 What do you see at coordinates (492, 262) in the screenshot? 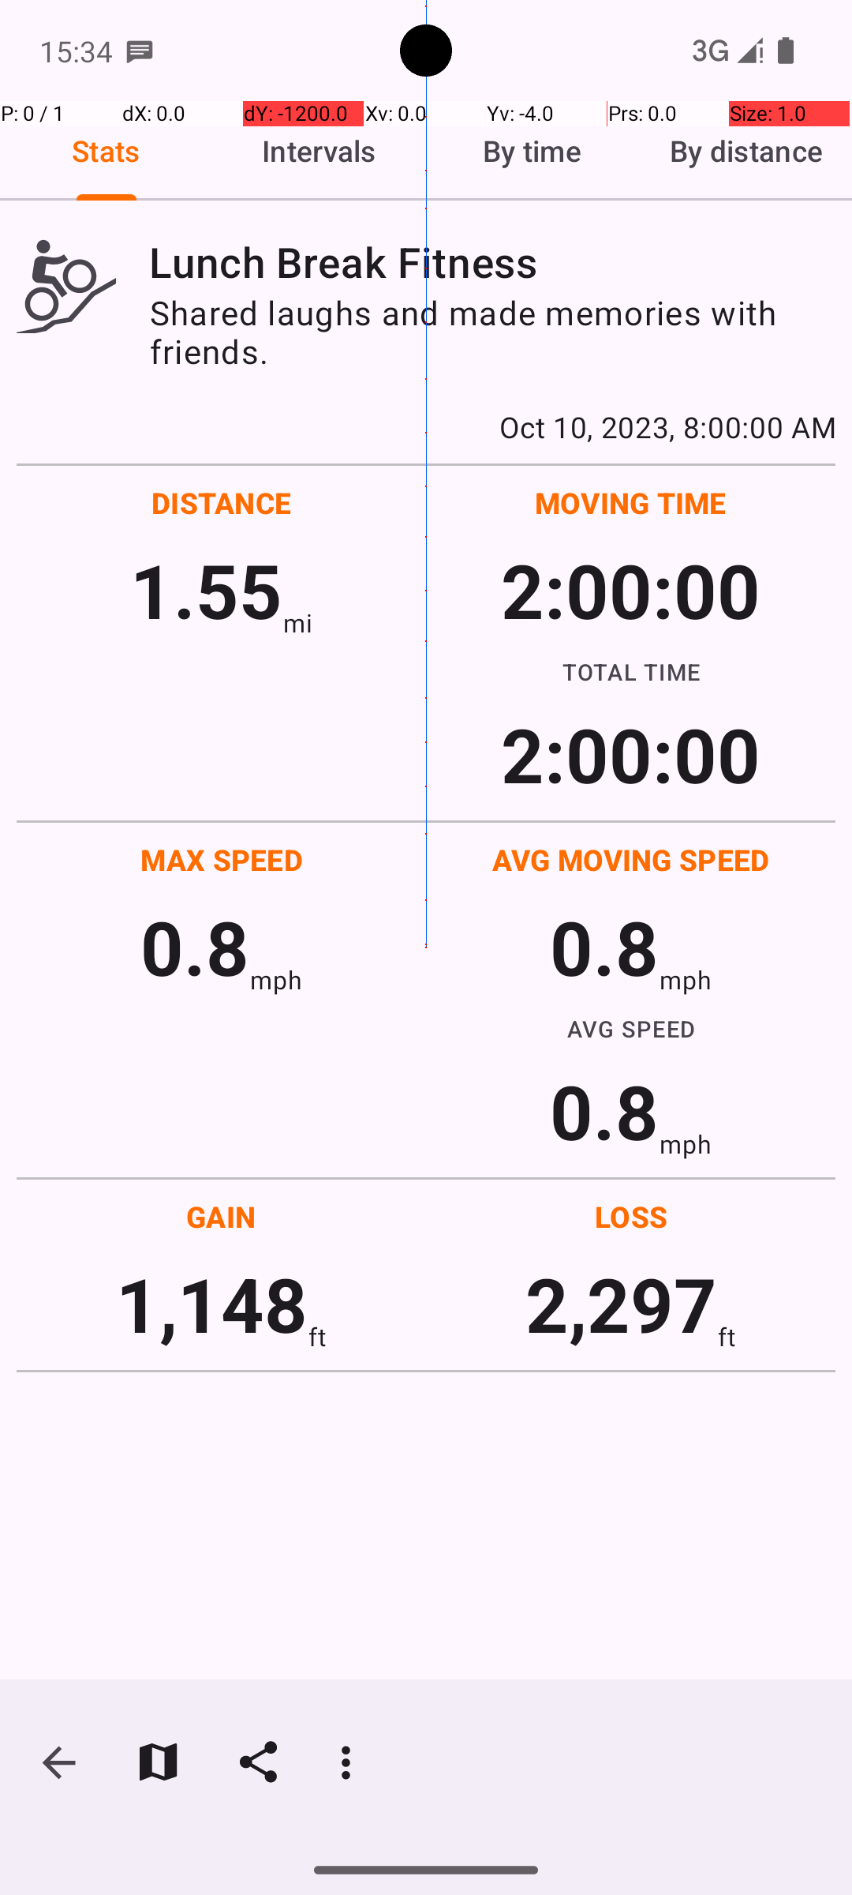
I see `Lunch Break Fitness` at bounding box center [492, 262].